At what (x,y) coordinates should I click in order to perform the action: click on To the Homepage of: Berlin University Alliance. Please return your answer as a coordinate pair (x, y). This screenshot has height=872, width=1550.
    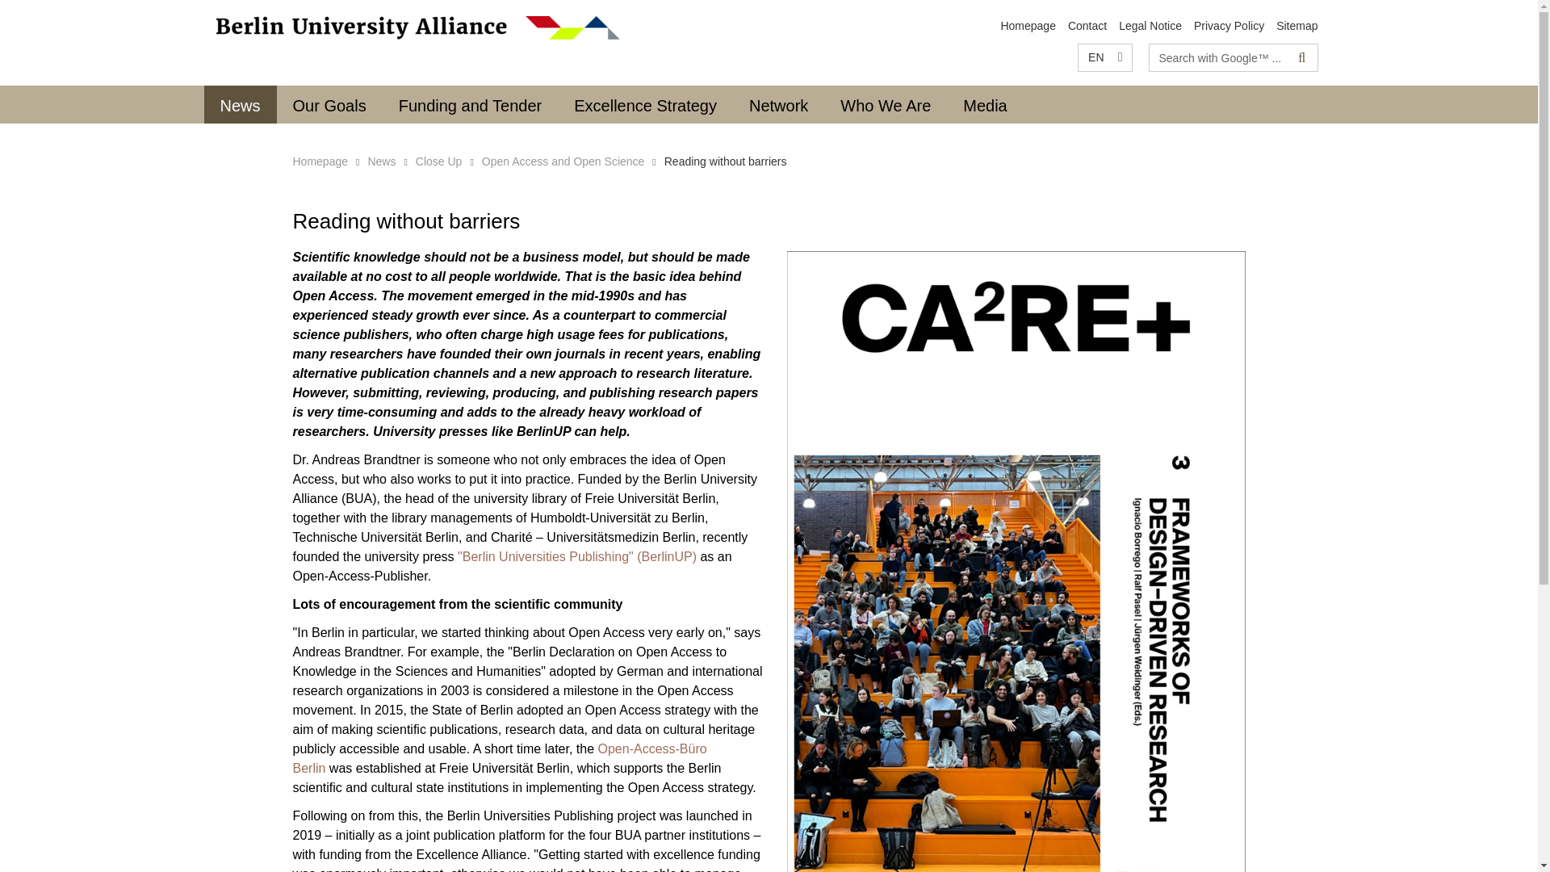
    Looking at the image, I should click on (1027, 25).